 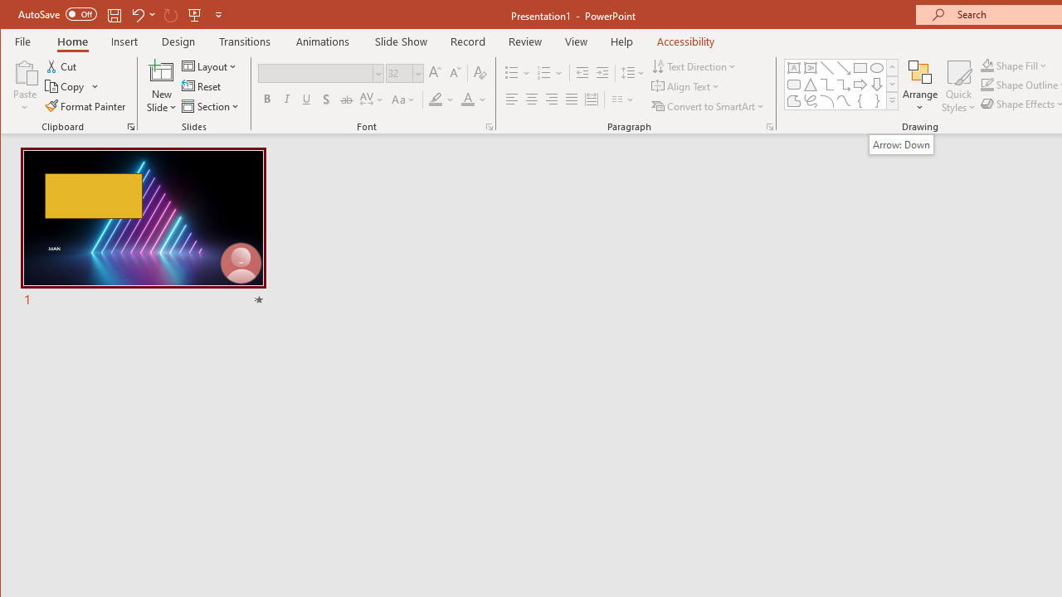 What do you see at coordinates (490, 126) in the screenshot?
I see `Font...` at bounding box center [490, 126].